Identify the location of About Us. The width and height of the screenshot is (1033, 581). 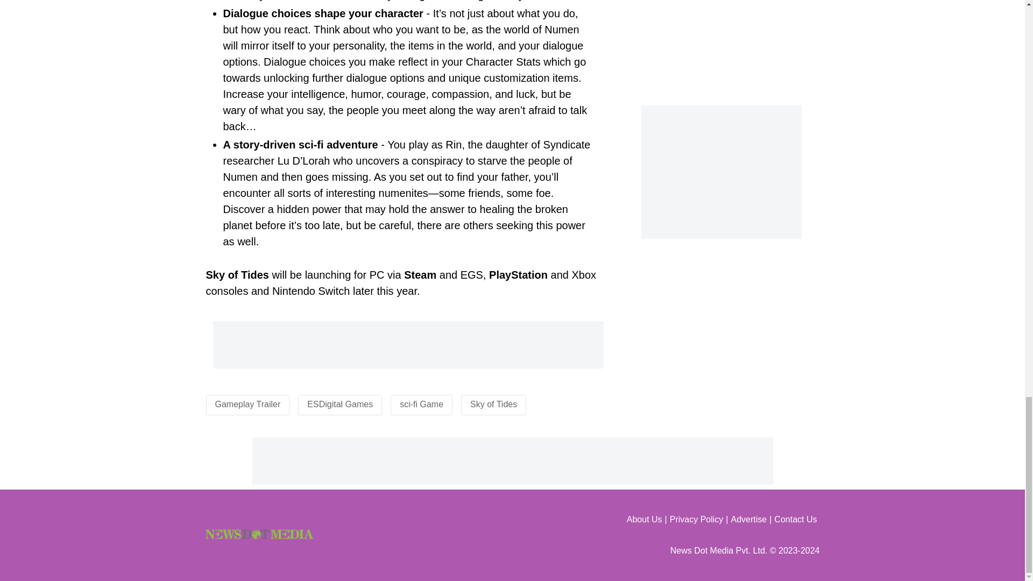
(648, 520).